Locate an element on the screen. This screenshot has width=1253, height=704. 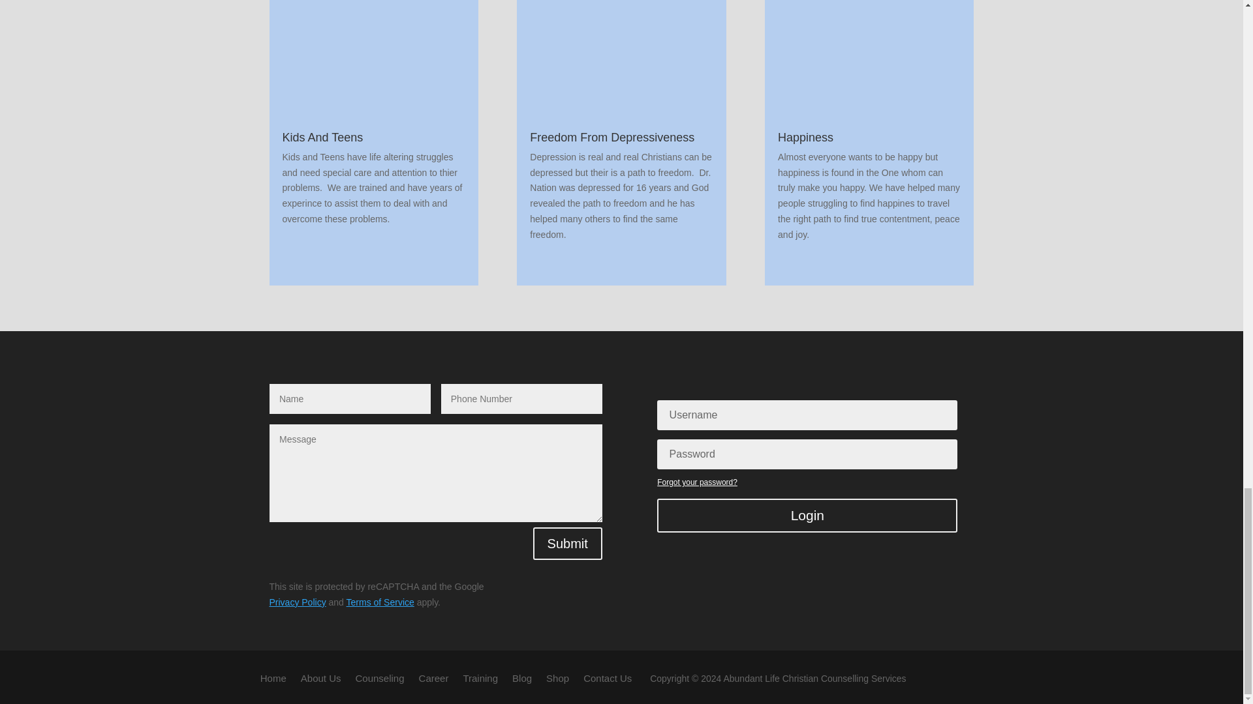
Privacy Policy is located at coordinates (298, 602).